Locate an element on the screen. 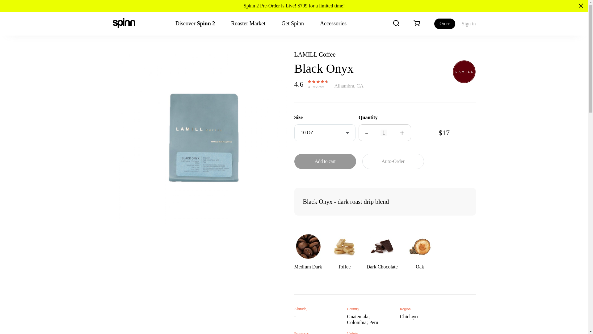 This screenshot has width=593, height=334. Get Spinn is located at coordinates (293, 24).